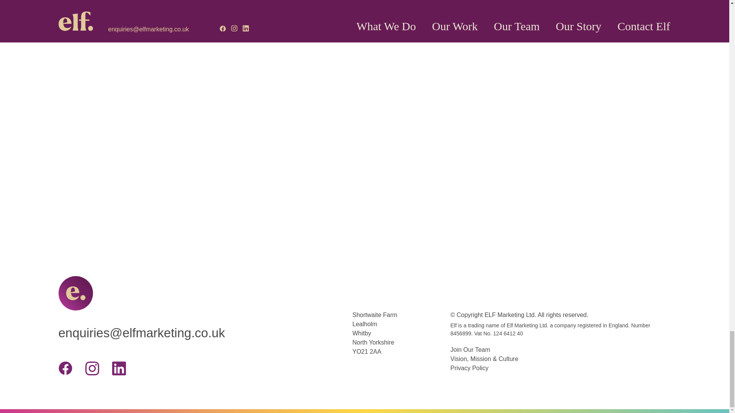 The height and width of the screenshot is (413, 735). What do you see at coordinates (469, 368) in the screenshot?
I see `Privacy Policy` at bounding box center [469, 368].